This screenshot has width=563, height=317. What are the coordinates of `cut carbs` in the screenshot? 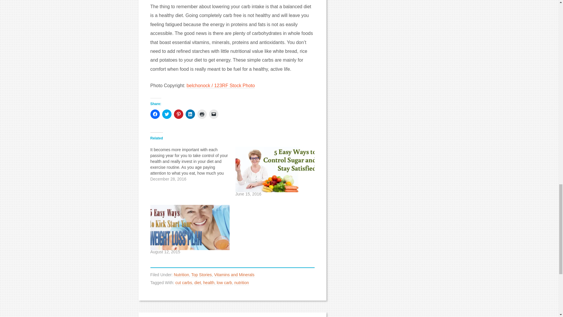 It's located at (184, 283).